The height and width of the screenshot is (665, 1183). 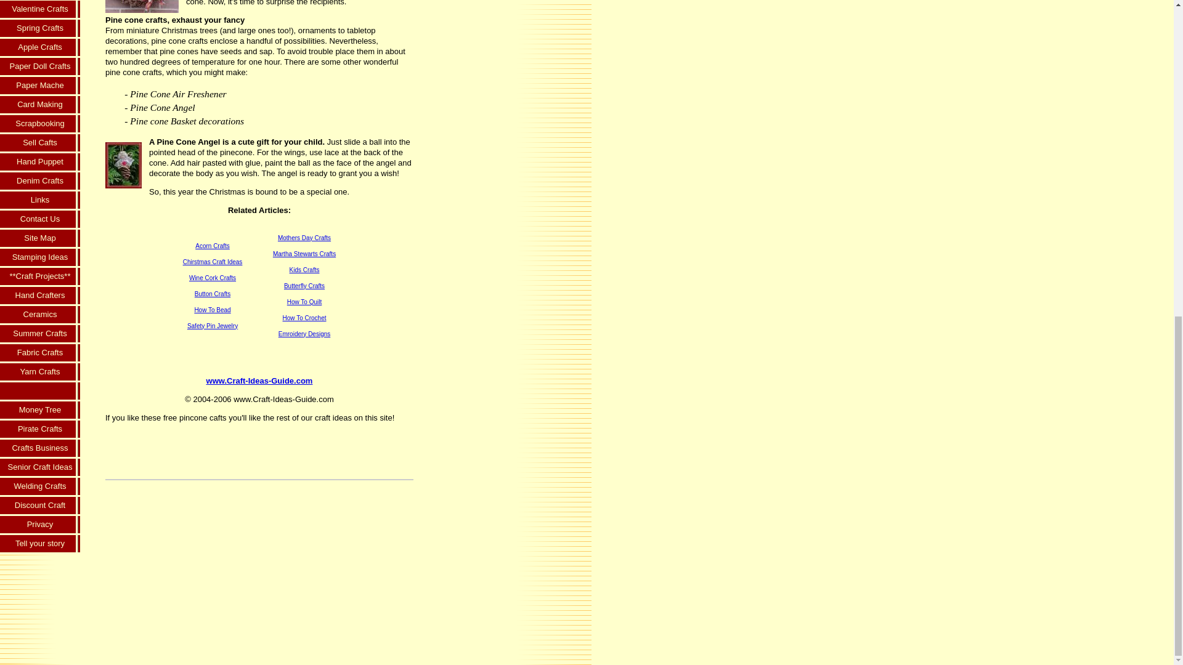 What do you see at coordinates (40, 258) in the screenshot?
I see `Stamping Ideas` at bounding box center [40, 258].